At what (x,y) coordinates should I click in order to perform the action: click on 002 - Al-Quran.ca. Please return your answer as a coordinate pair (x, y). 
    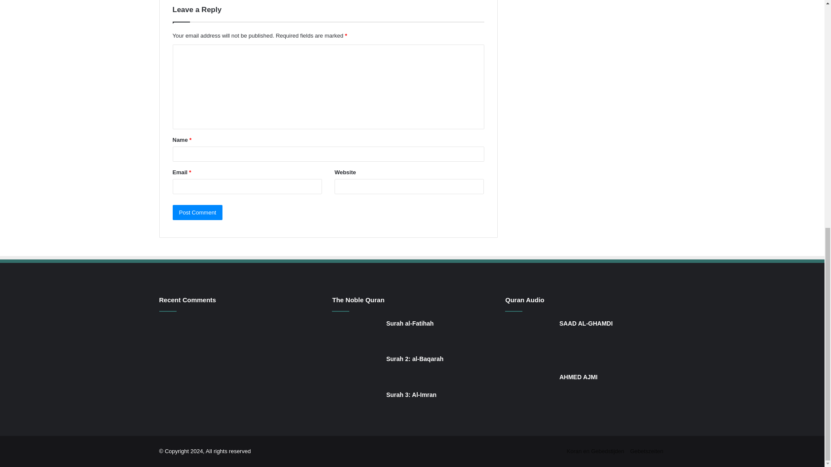
    Looking at the image, I should click on (356, 369).